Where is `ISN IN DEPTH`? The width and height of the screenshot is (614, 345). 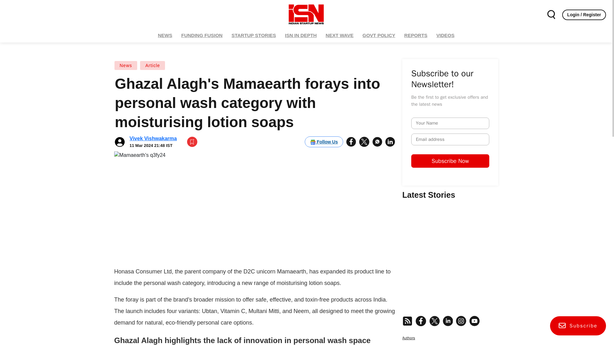 ISN IN DEPTH is located at coordinates (301, 35).